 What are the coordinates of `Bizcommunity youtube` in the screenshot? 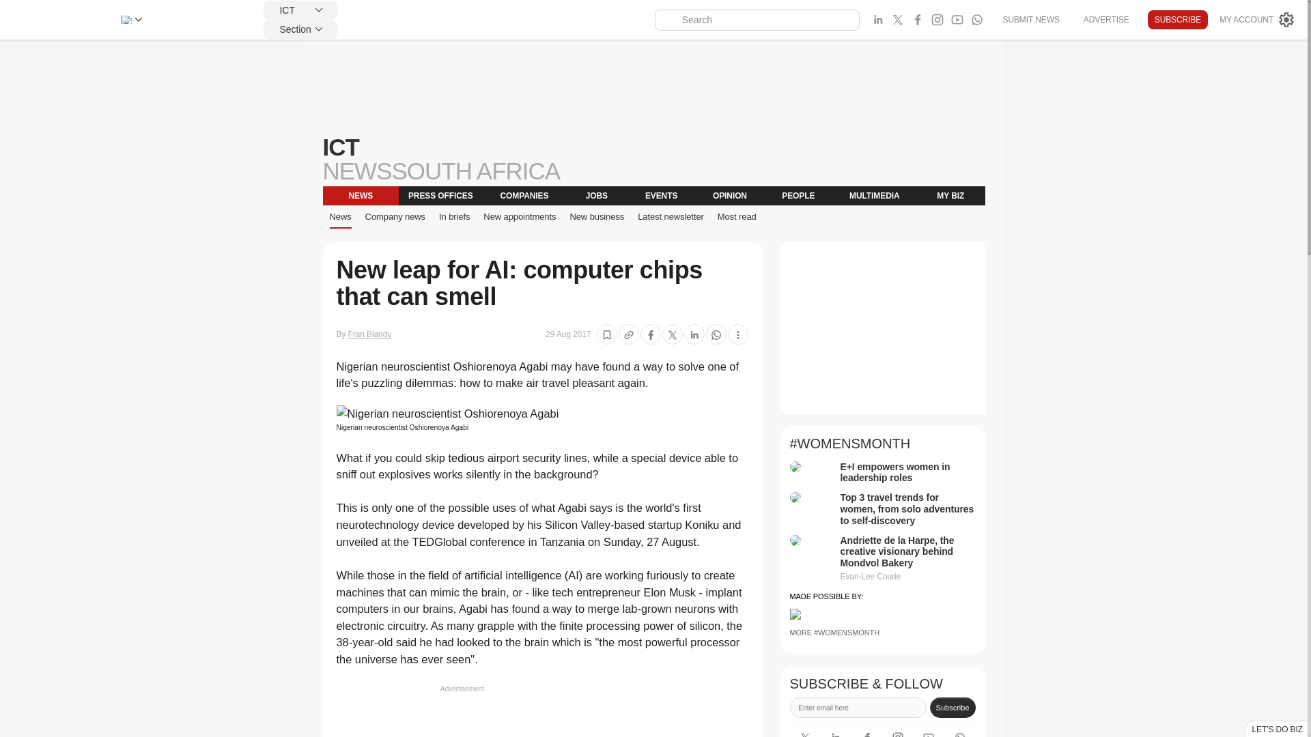 It's located at (957, 20).